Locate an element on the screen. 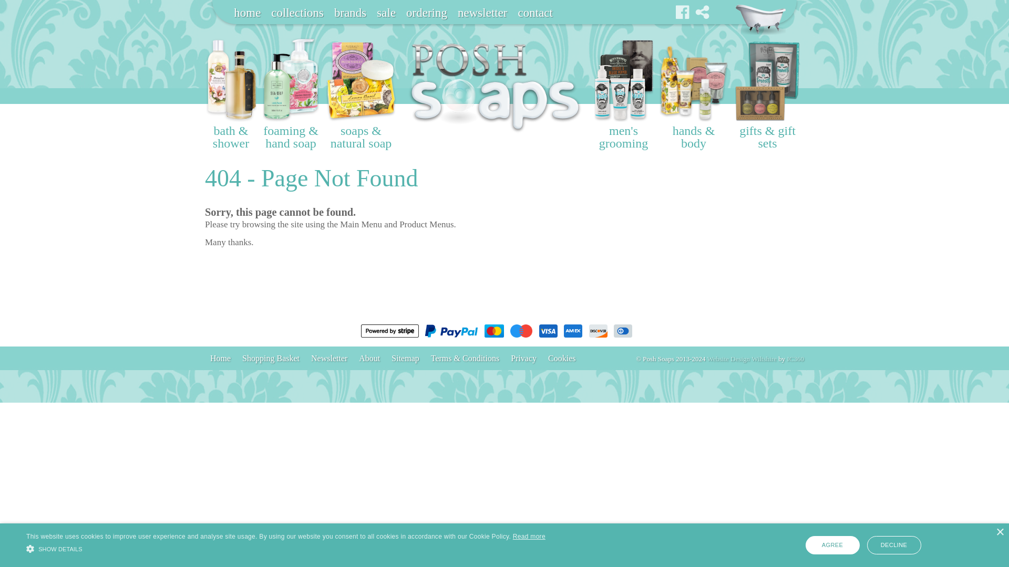 This screenshot has height=567, width=1009. contact is located at coordinates (535, 13).